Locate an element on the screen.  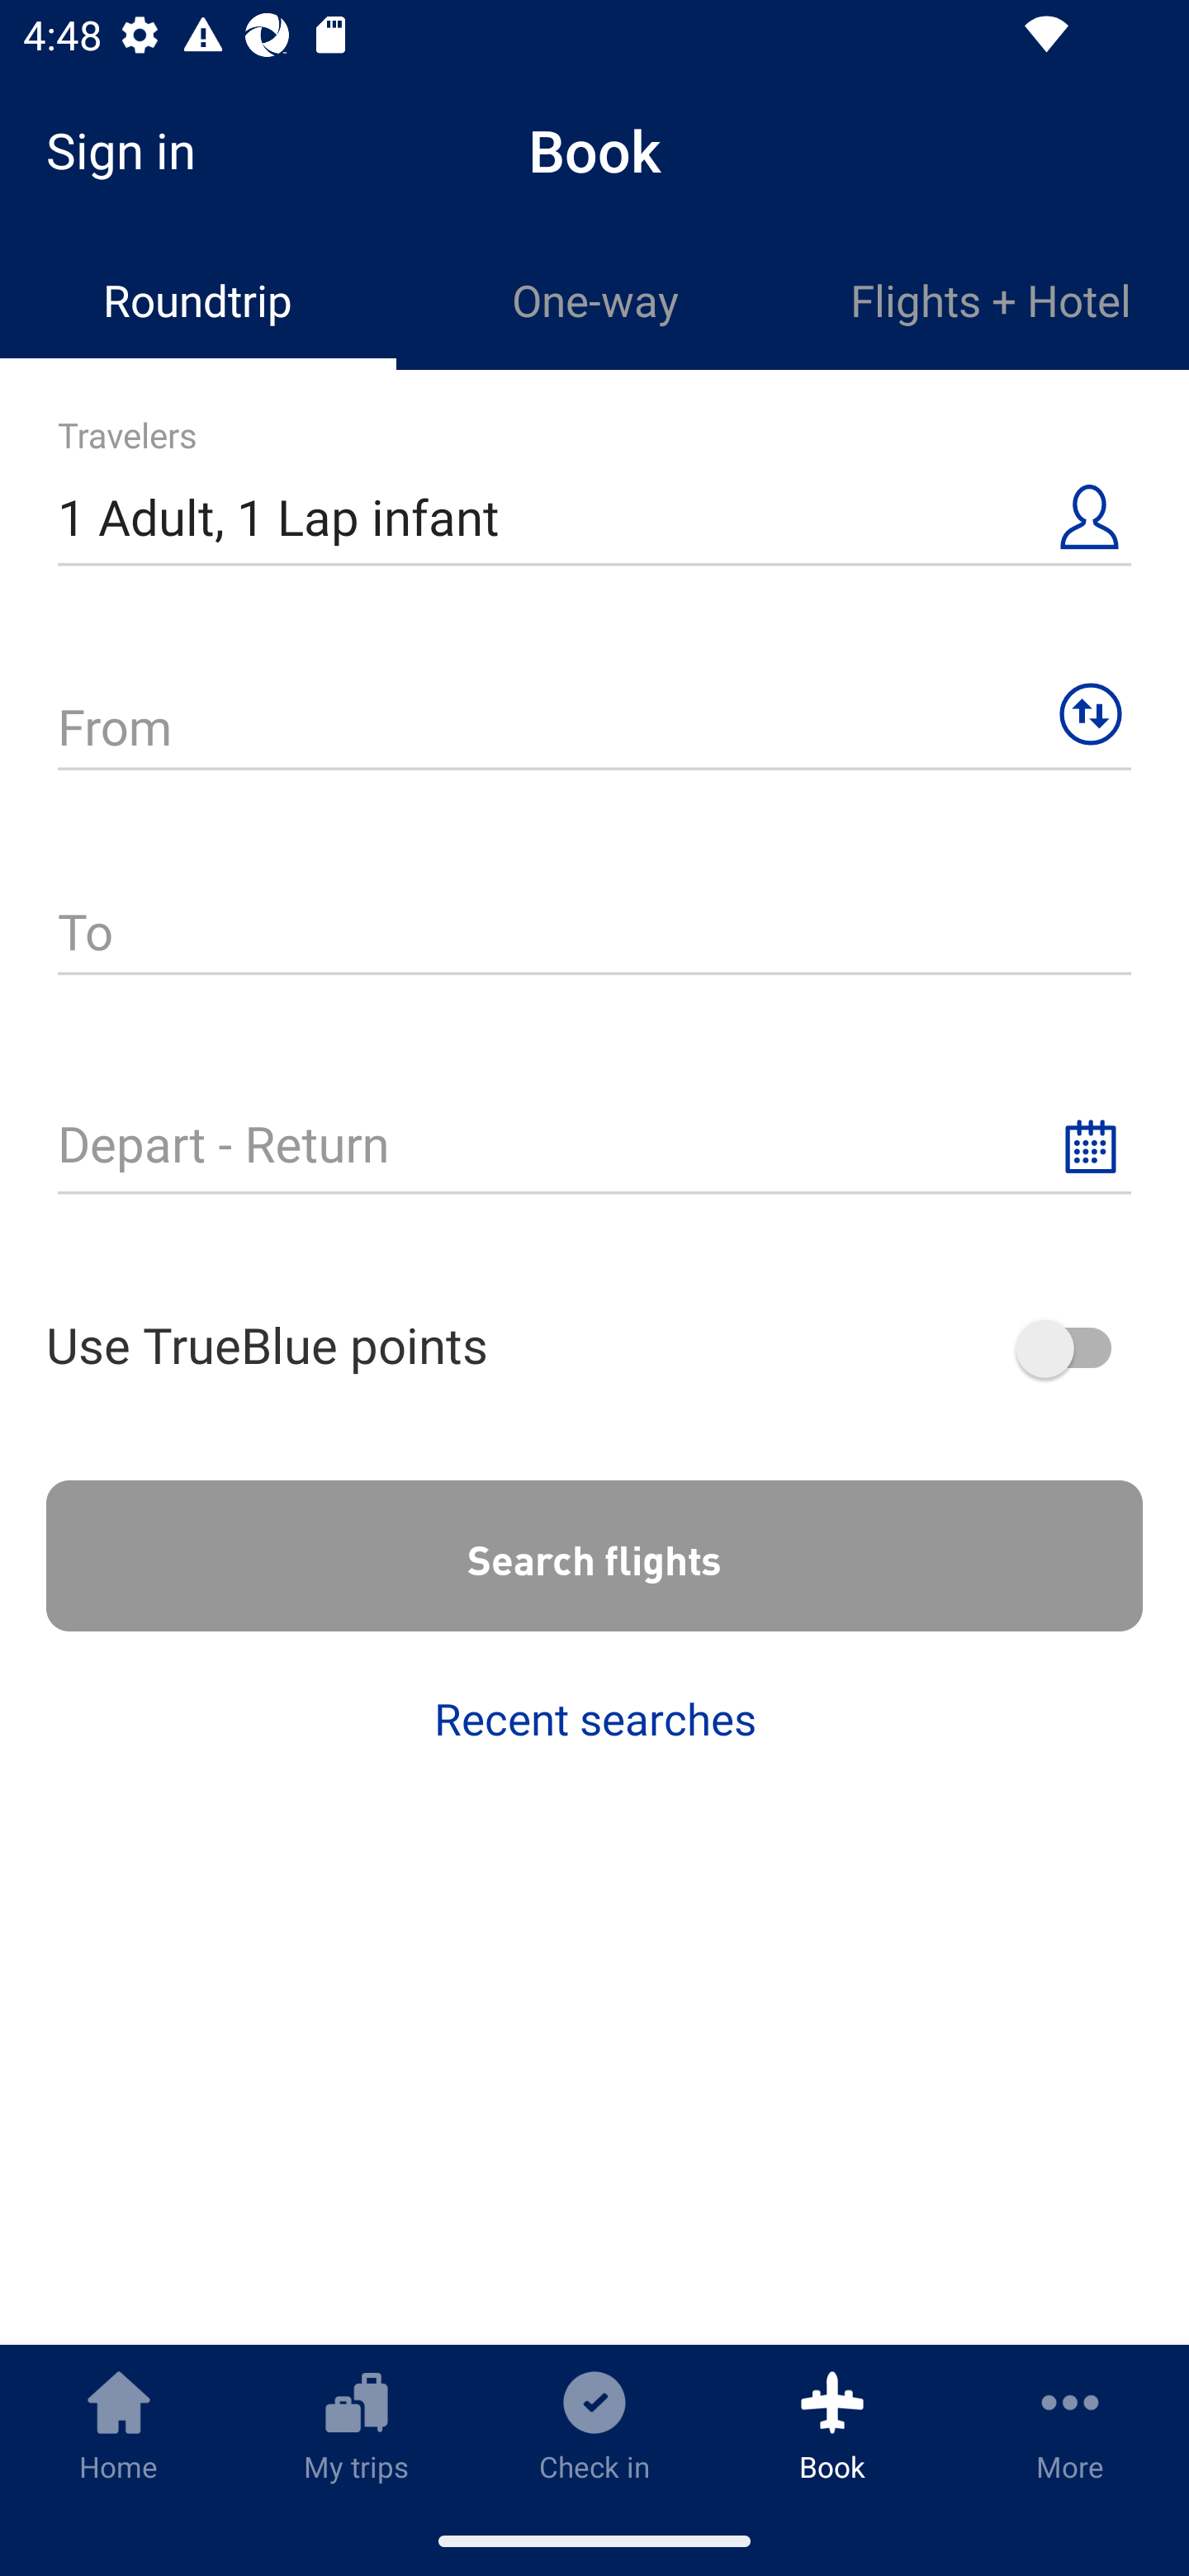
Travelers 1 Adult, 1 Lap infant is located at coordinates (594, 504).